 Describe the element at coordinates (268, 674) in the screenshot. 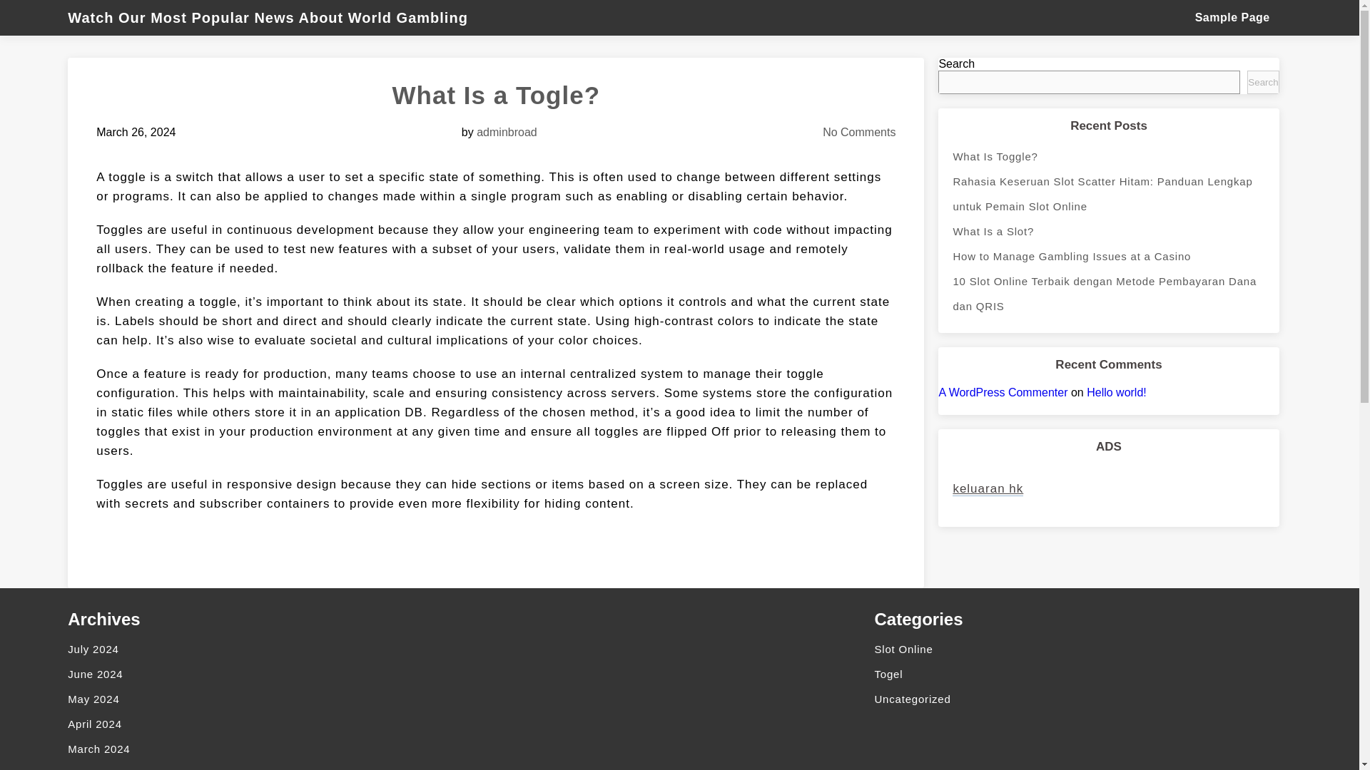

I see `June 2024` at that location.